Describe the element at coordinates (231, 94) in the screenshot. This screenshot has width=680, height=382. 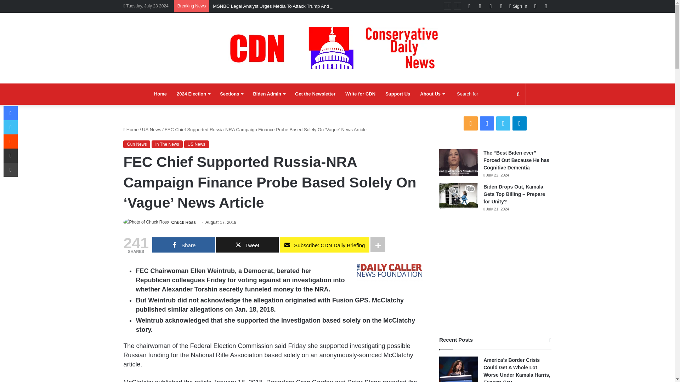
I see `Sections` at that location.